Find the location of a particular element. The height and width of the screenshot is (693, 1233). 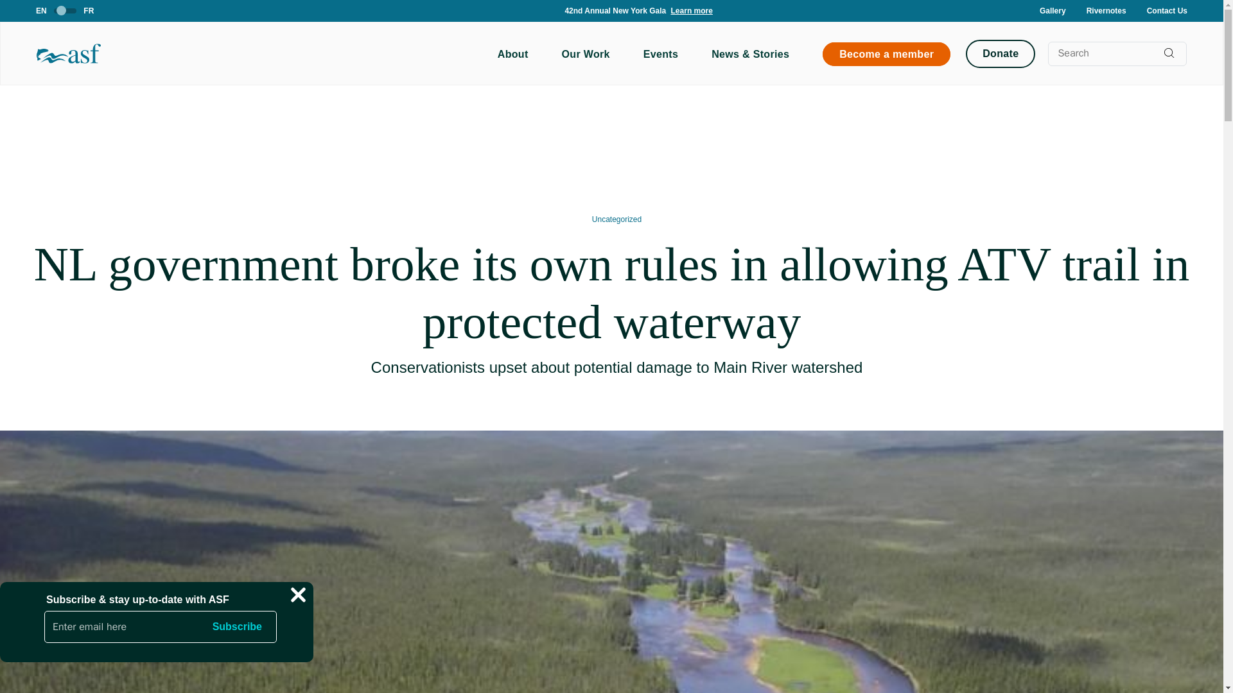

Donate is located at coordinates (1001, 53).